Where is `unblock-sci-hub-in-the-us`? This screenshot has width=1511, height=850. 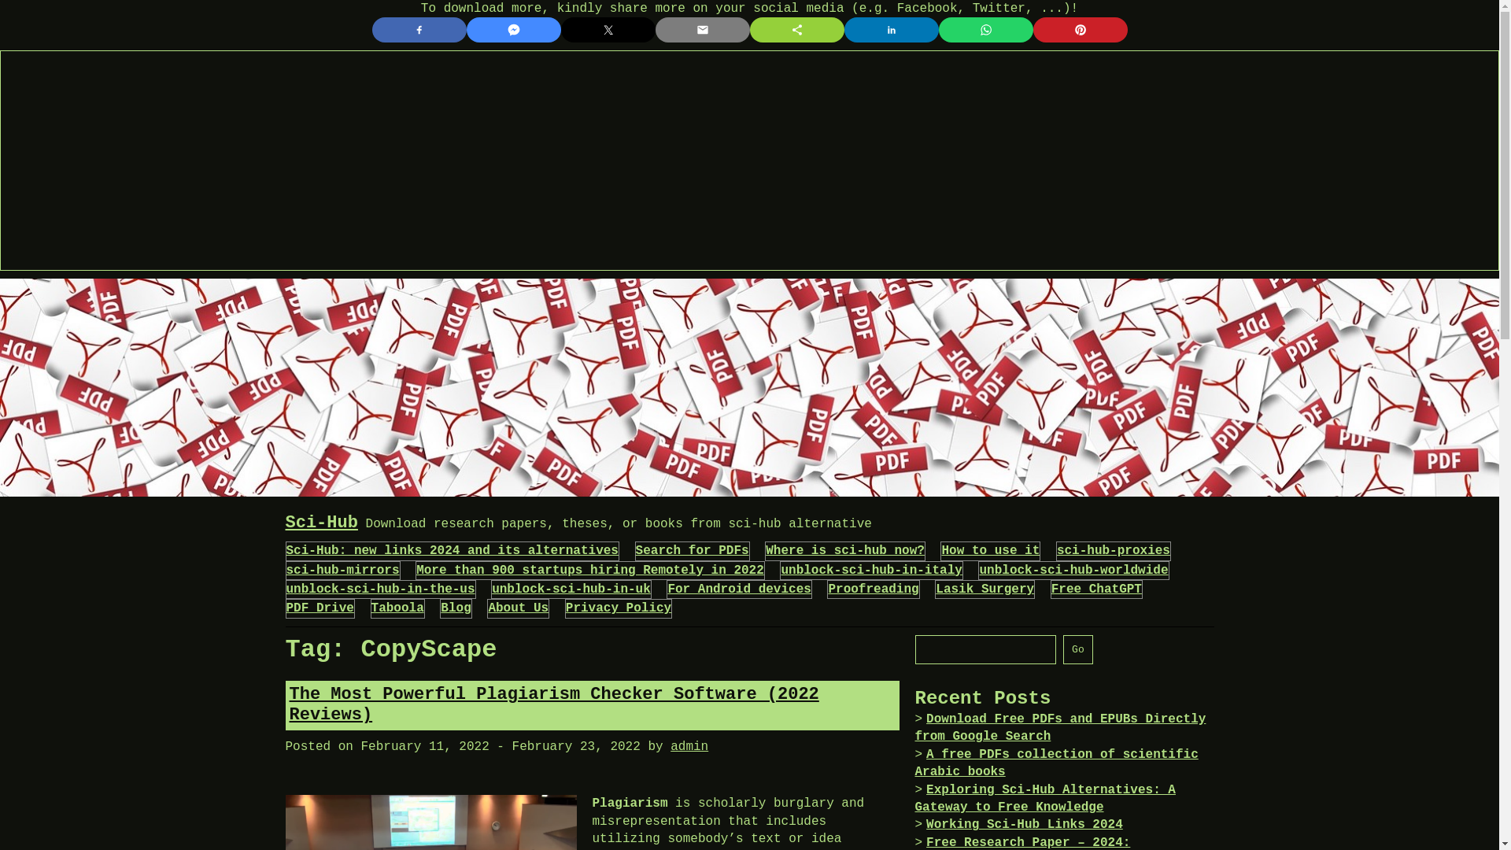 unblock-sci-hub-in-the-us is located at coordinates (381, 589).